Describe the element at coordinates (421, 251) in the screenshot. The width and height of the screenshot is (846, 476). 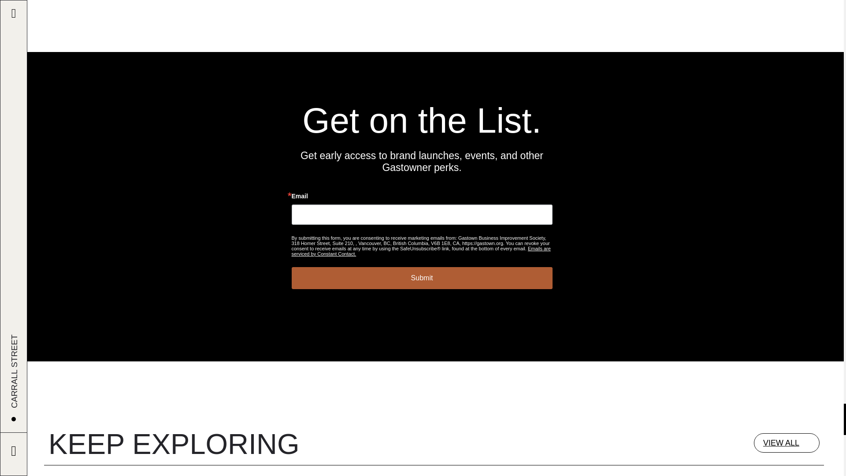
I see `Emails are serviced by Constant Contact.` at that location.